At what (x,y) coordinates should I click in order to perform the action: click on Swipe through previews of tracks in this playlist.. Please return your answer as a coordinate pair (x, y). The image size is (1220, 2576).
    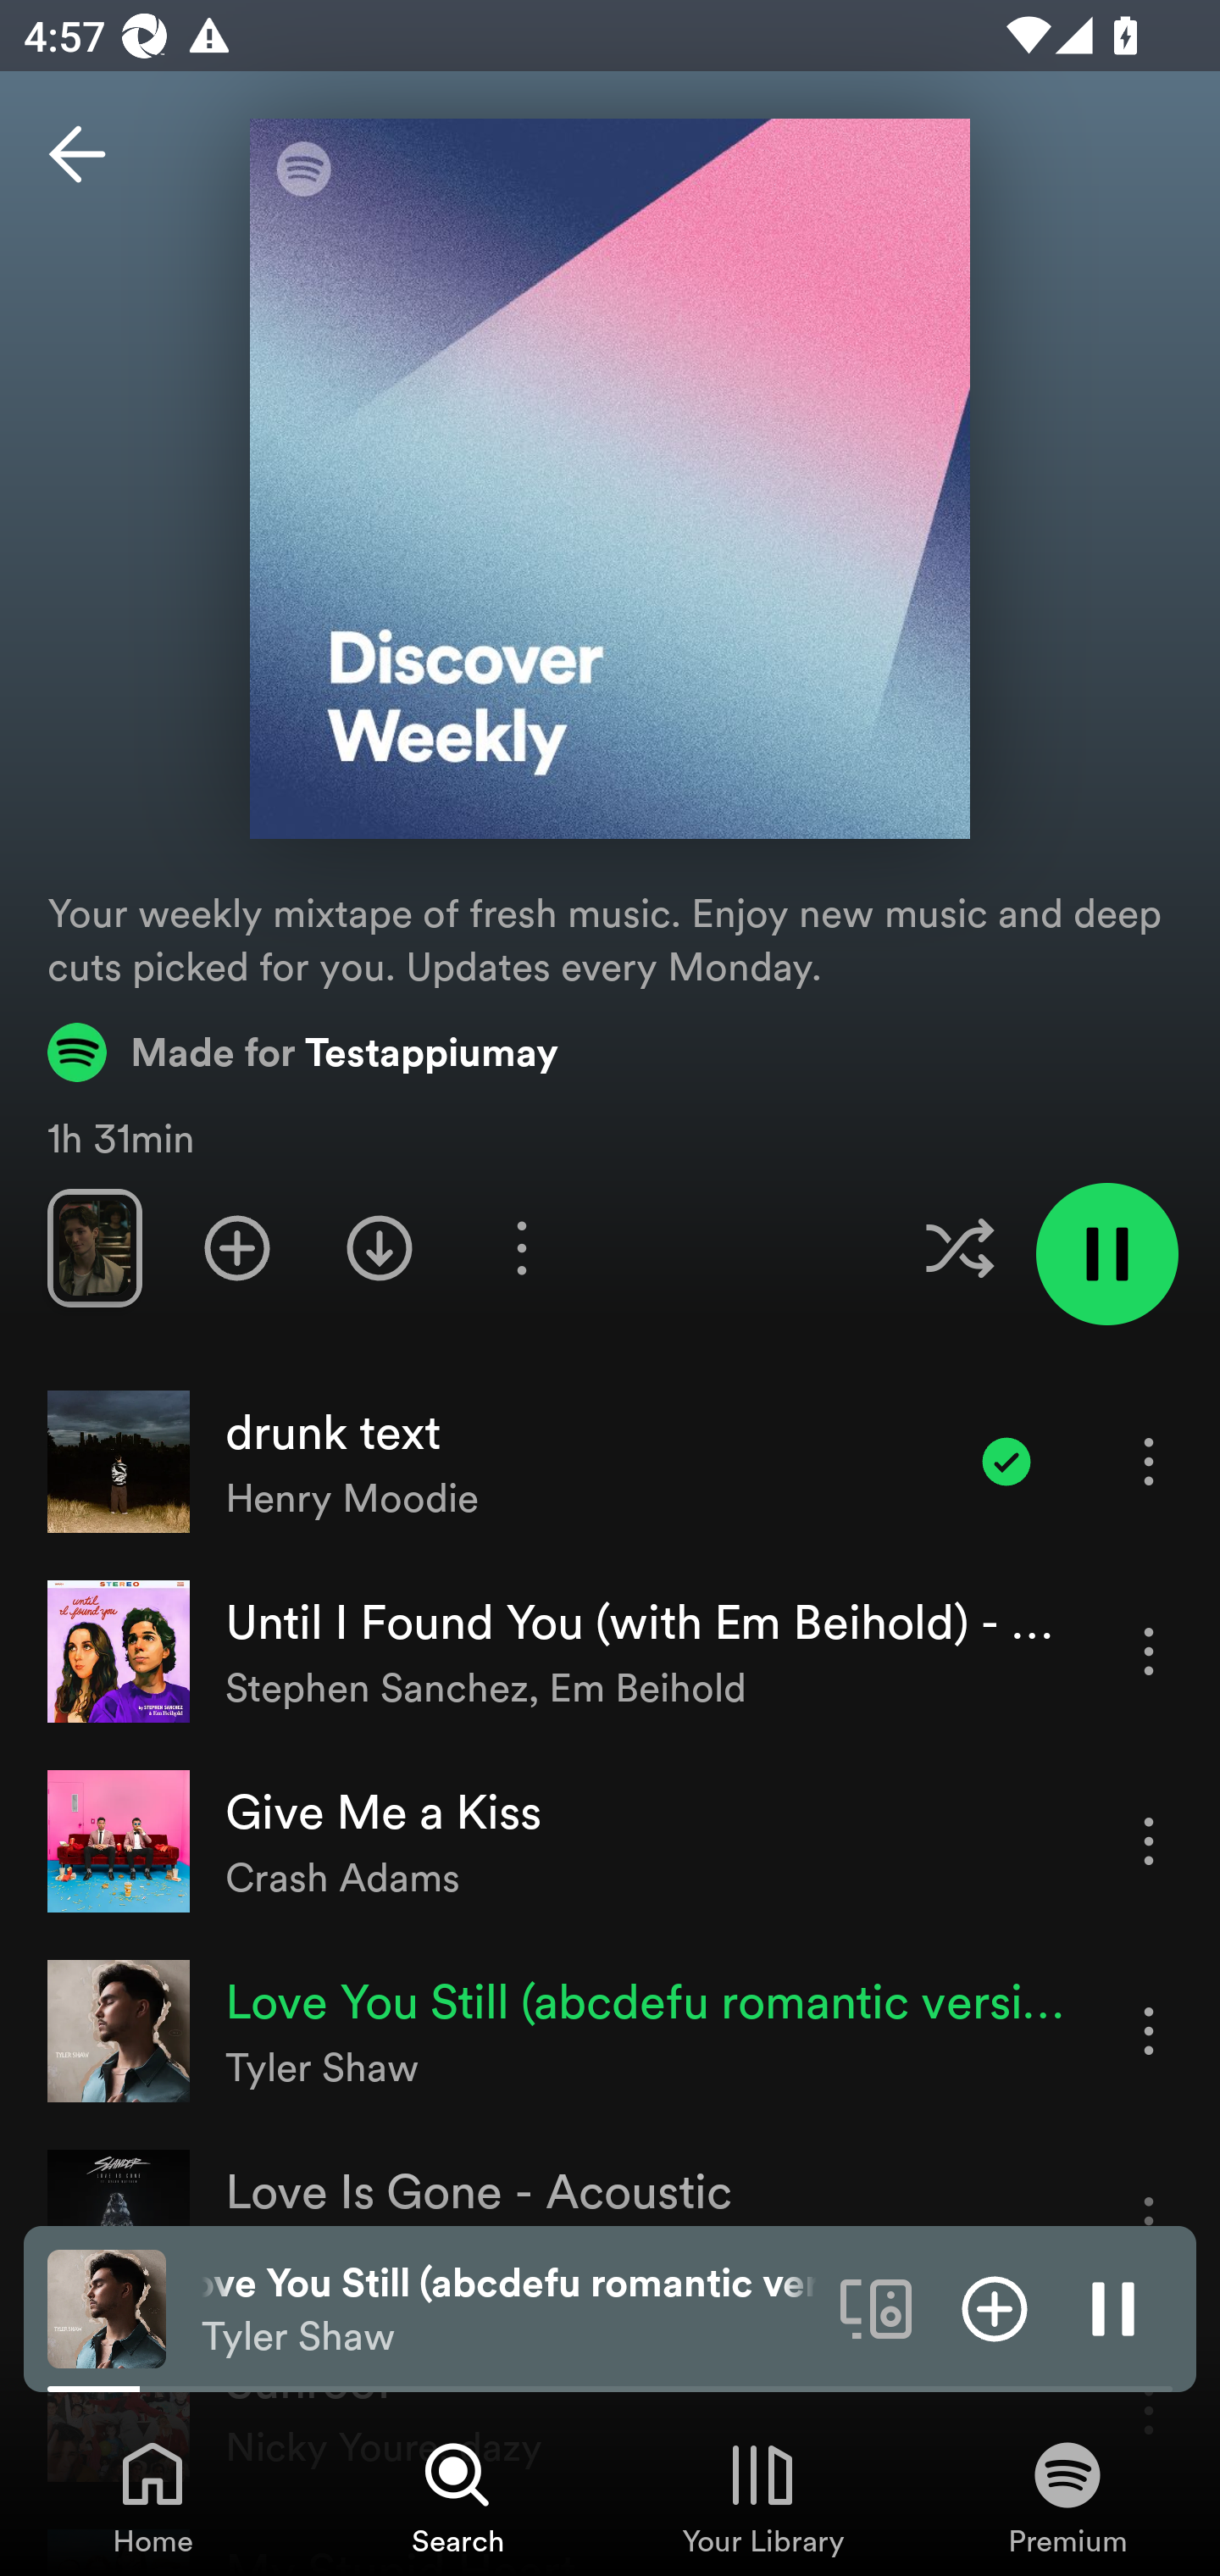
    Looking at the image, I should click on (94, 1247).